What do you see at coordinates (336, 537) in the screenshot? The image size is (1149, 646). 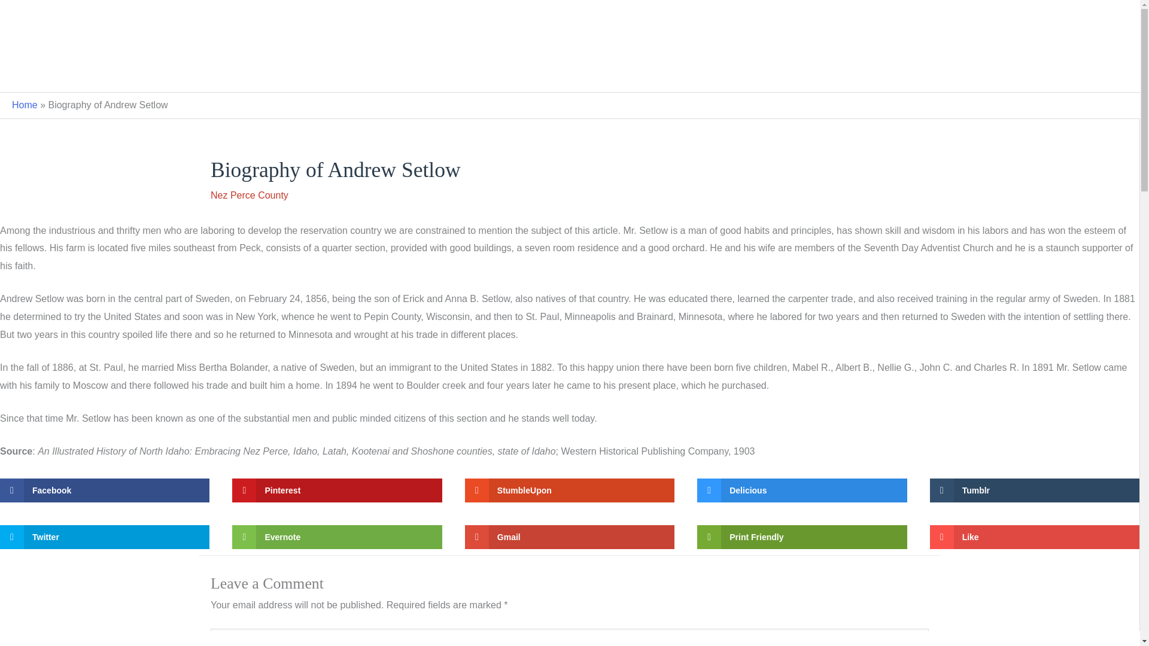 I see `Evernote` at bounding box center [336, 537].